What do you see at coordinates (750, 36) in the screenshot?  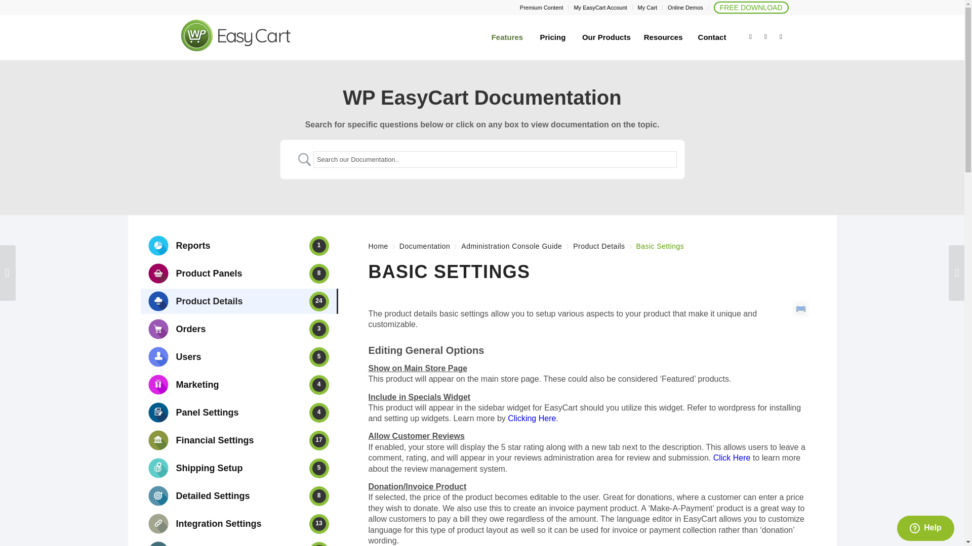 I see `X` at bounding box center [750, 36].